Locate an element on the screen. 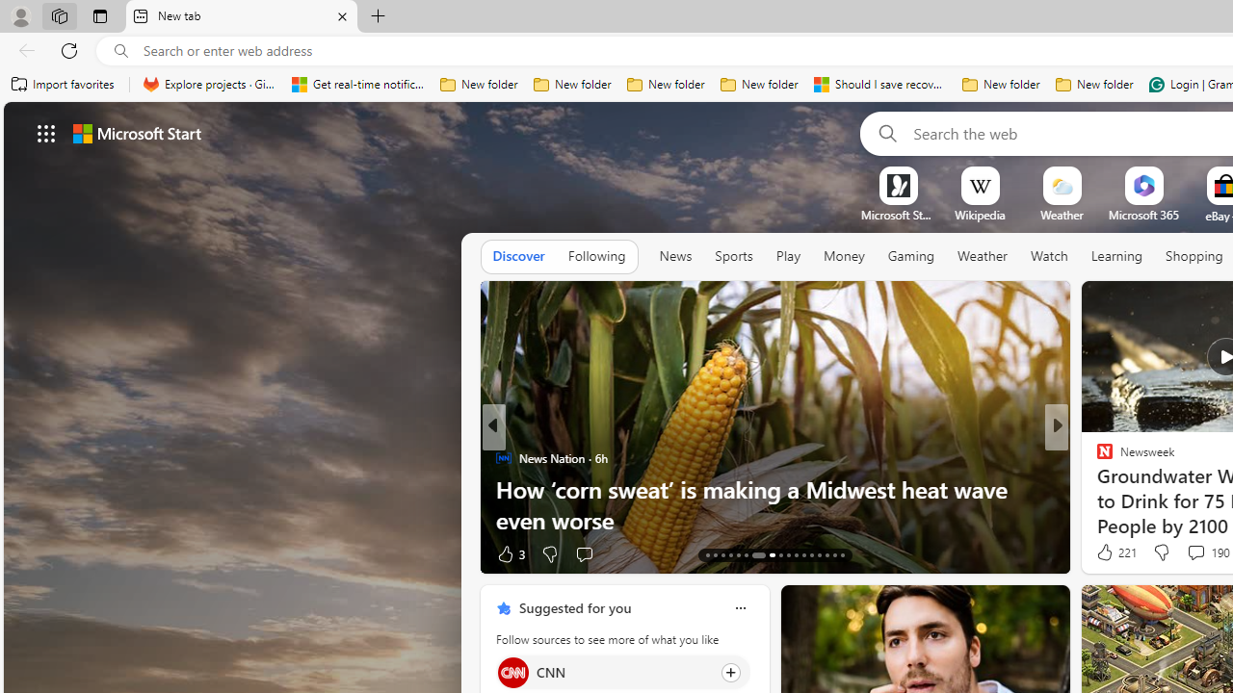  View comments 190 Comment is located at coordinates (1195, 552).